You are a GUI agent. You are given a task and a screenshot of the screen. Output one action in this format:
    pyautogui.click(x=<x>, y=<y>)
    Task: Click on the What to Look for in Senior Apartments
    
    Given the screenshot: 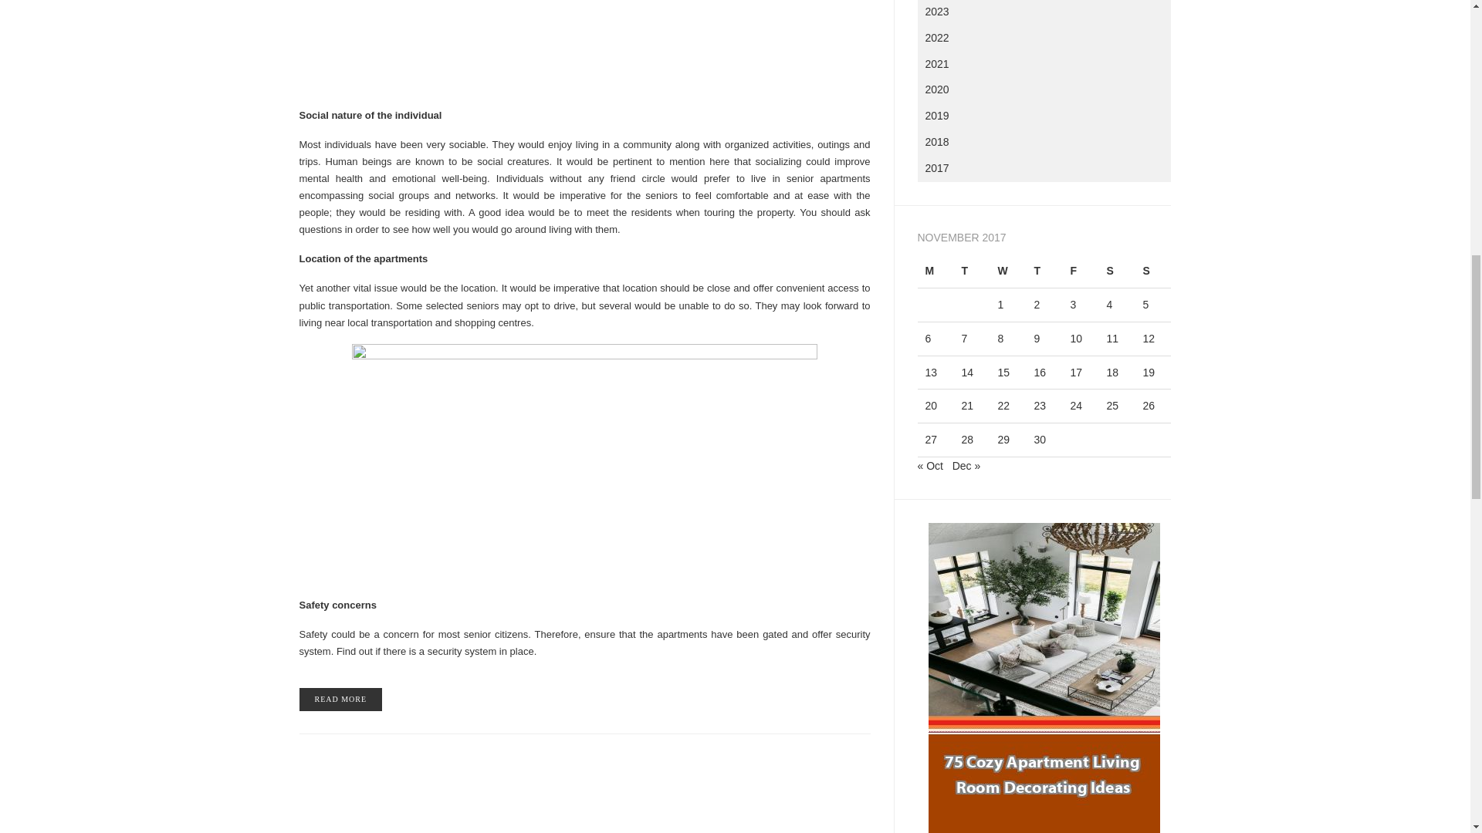 What is the action you would take?
    pyautogui.click(x=340, y=700)
    